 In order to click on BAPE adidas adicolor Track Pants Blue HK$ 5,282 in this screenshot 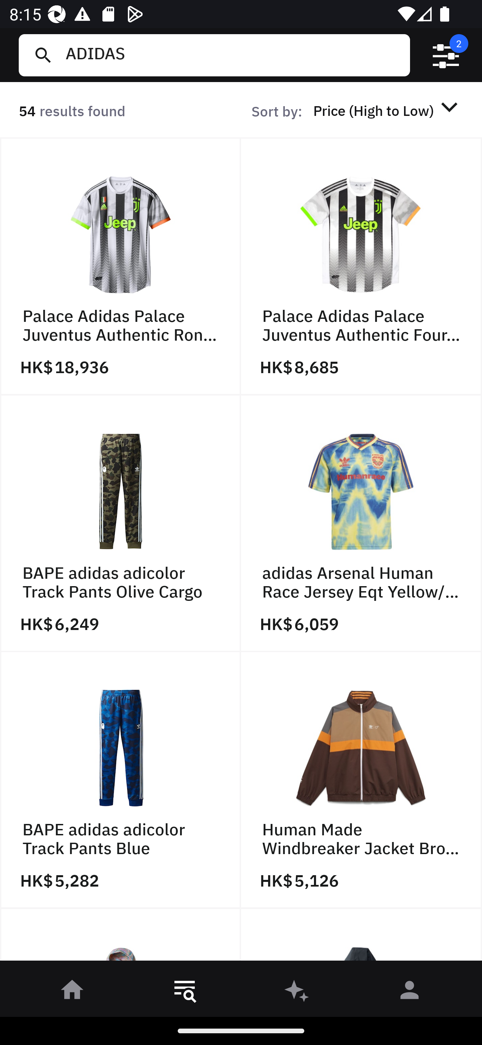, I will do `click(120, 780)`.